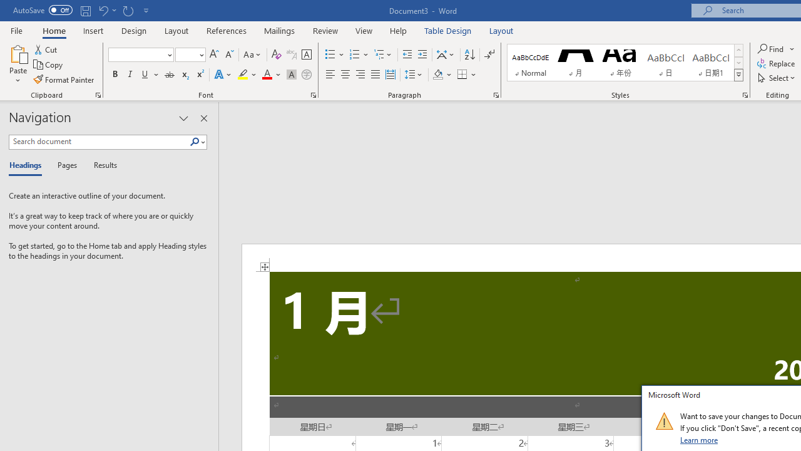  What do you see at coordinates (292, 55) in the screenshot?
I see `Phonetic Guide...` at bounding box center [292, 55].